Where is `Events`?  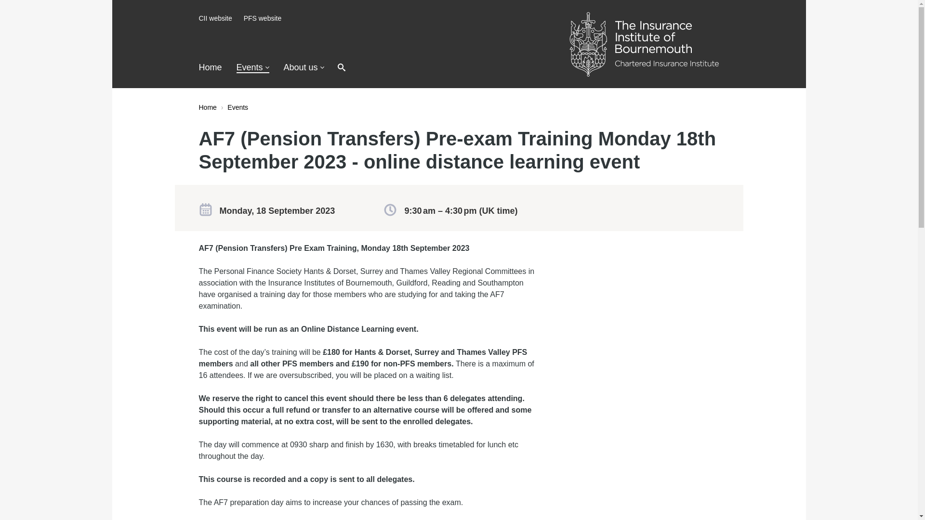
Events is located at coordinates (238, 107).